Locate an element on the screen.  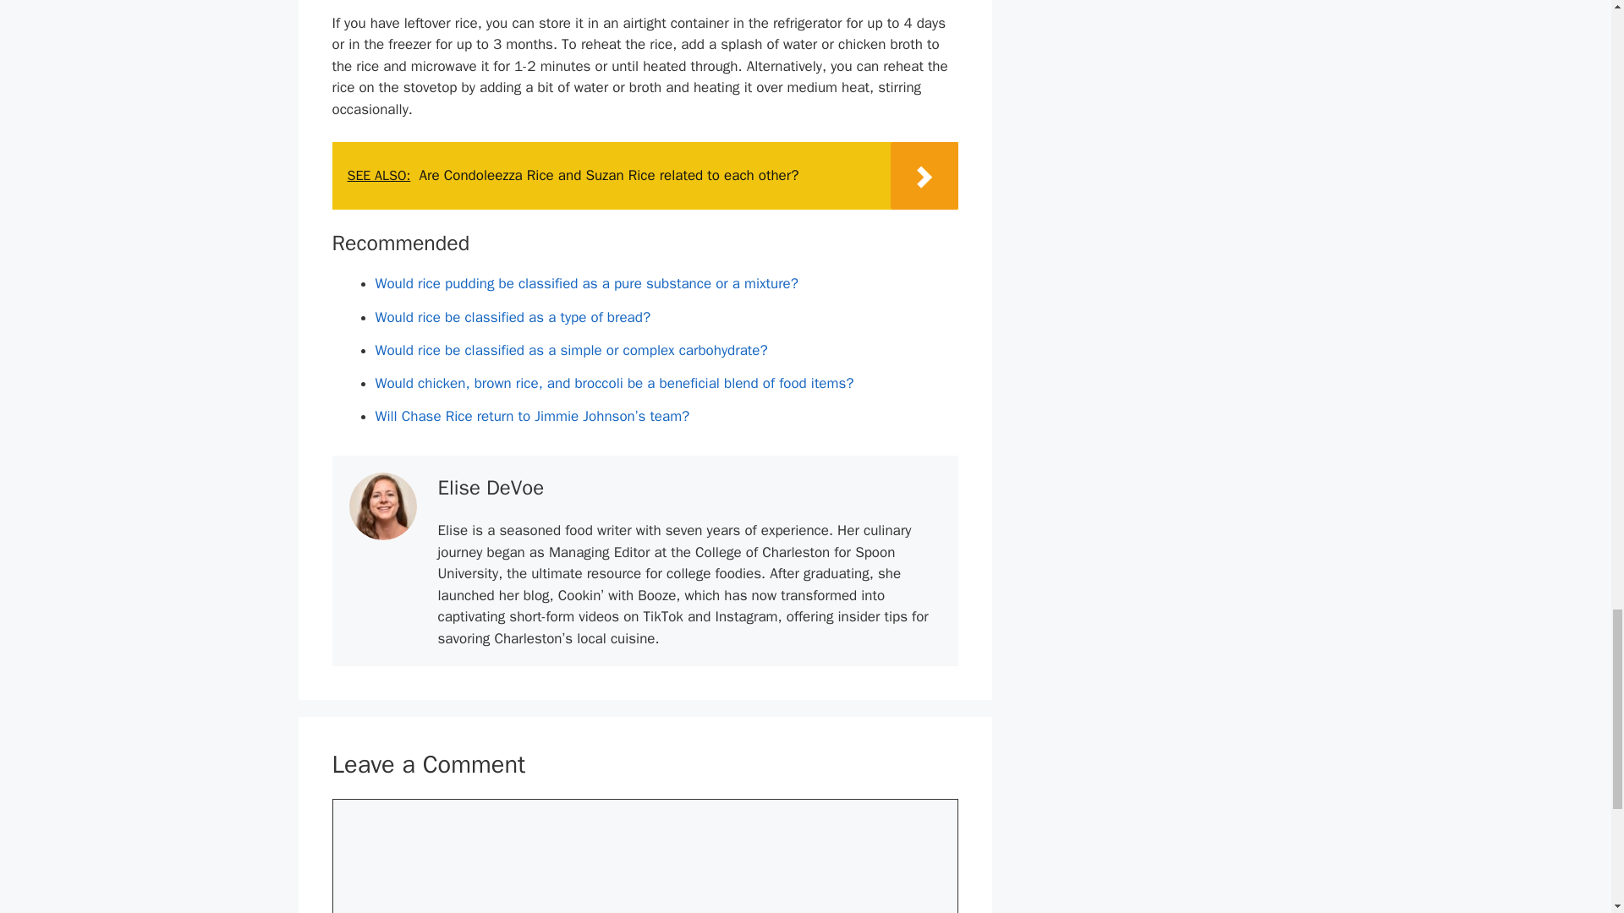
Would rice be classified as a type of bread? is located at coordinates (513, 317).